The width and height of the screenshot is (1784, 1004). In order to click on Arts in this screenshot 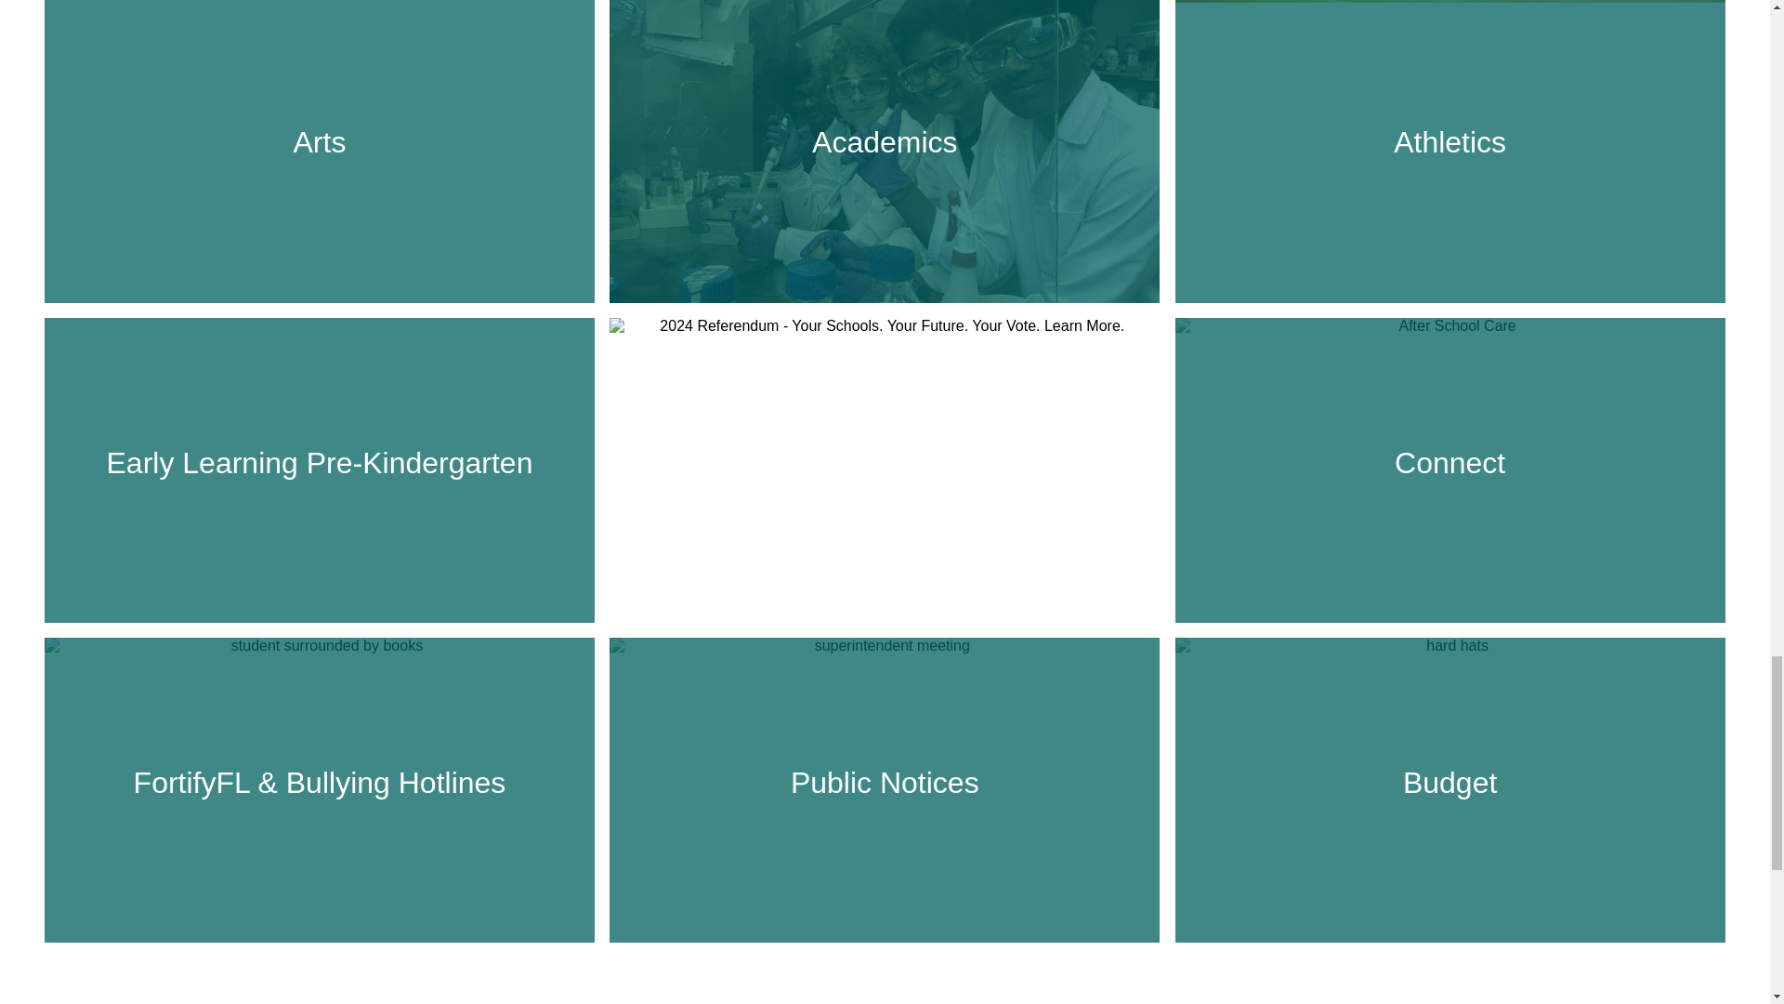, I will do `click(320, 143)`.